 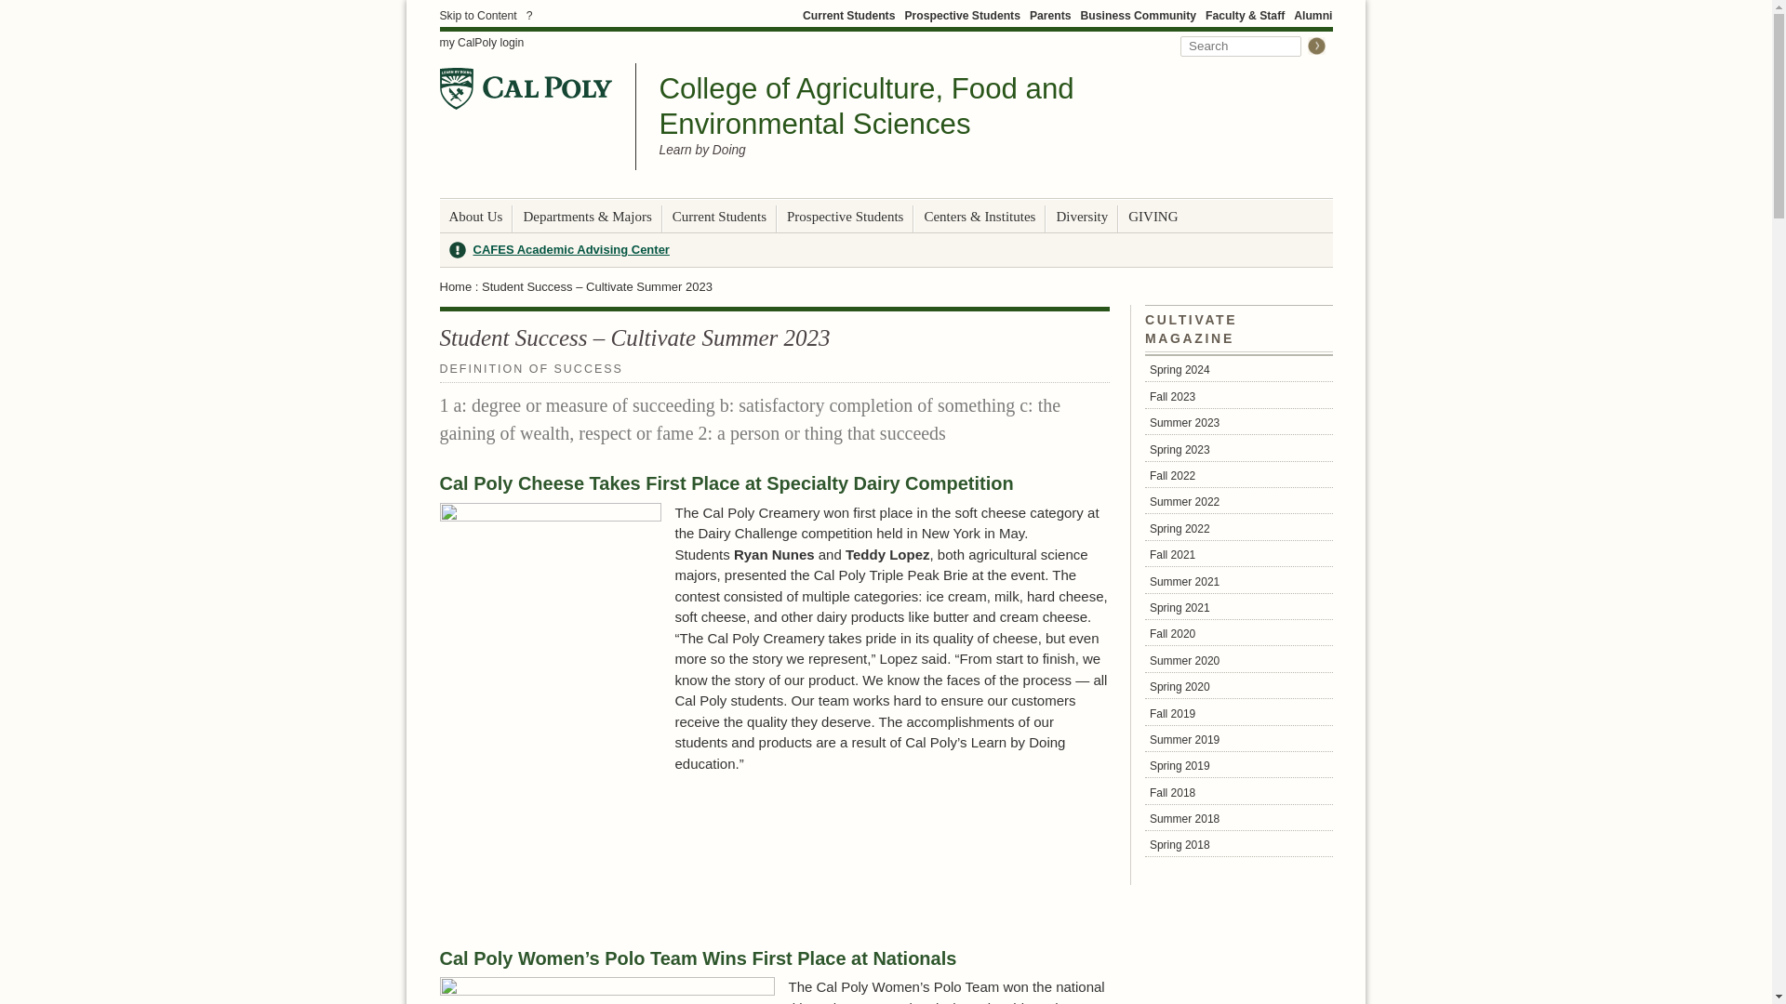 I want to click on Business Community, so click(x=1139, y=15).